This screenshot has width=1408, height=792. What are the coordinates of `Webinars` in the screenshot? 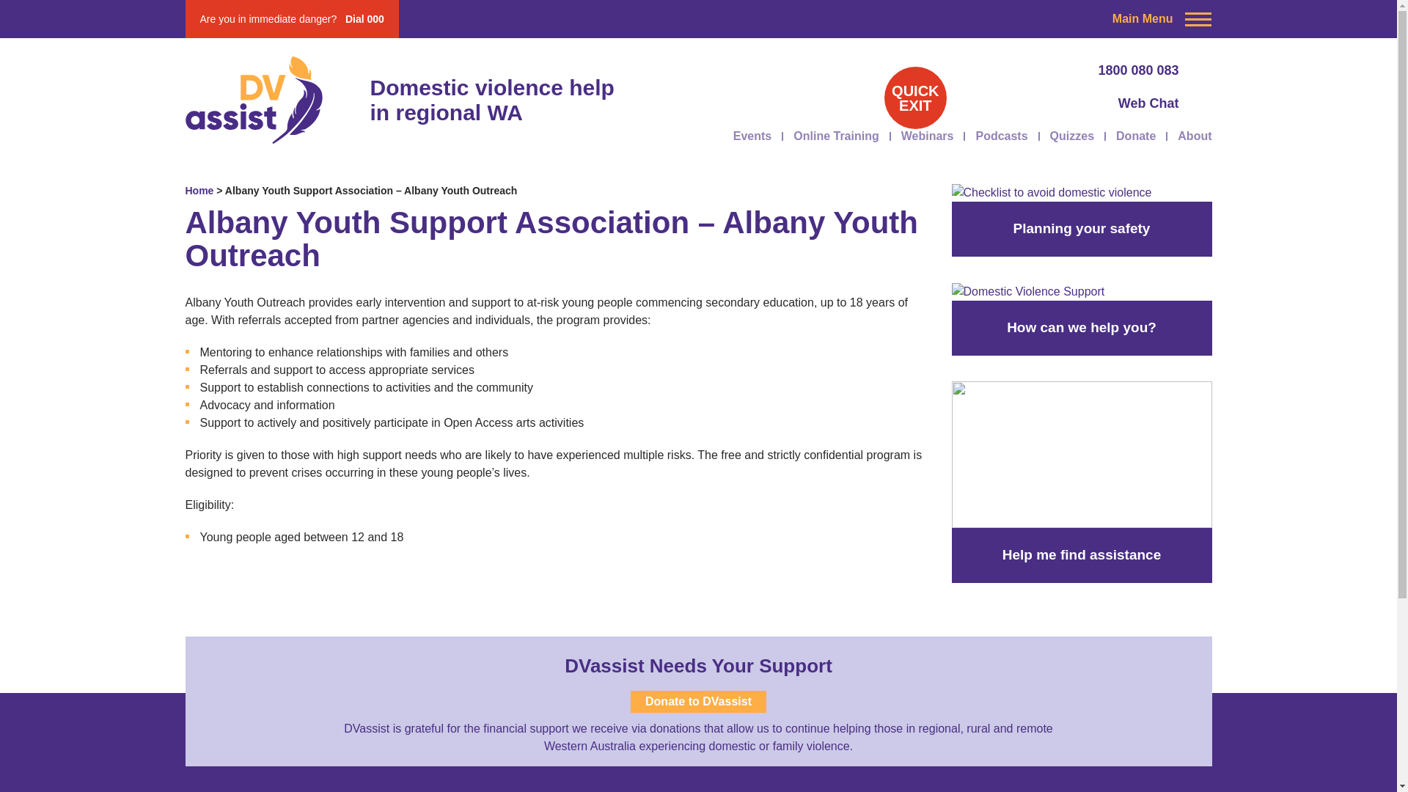 It's located at (927, 136).